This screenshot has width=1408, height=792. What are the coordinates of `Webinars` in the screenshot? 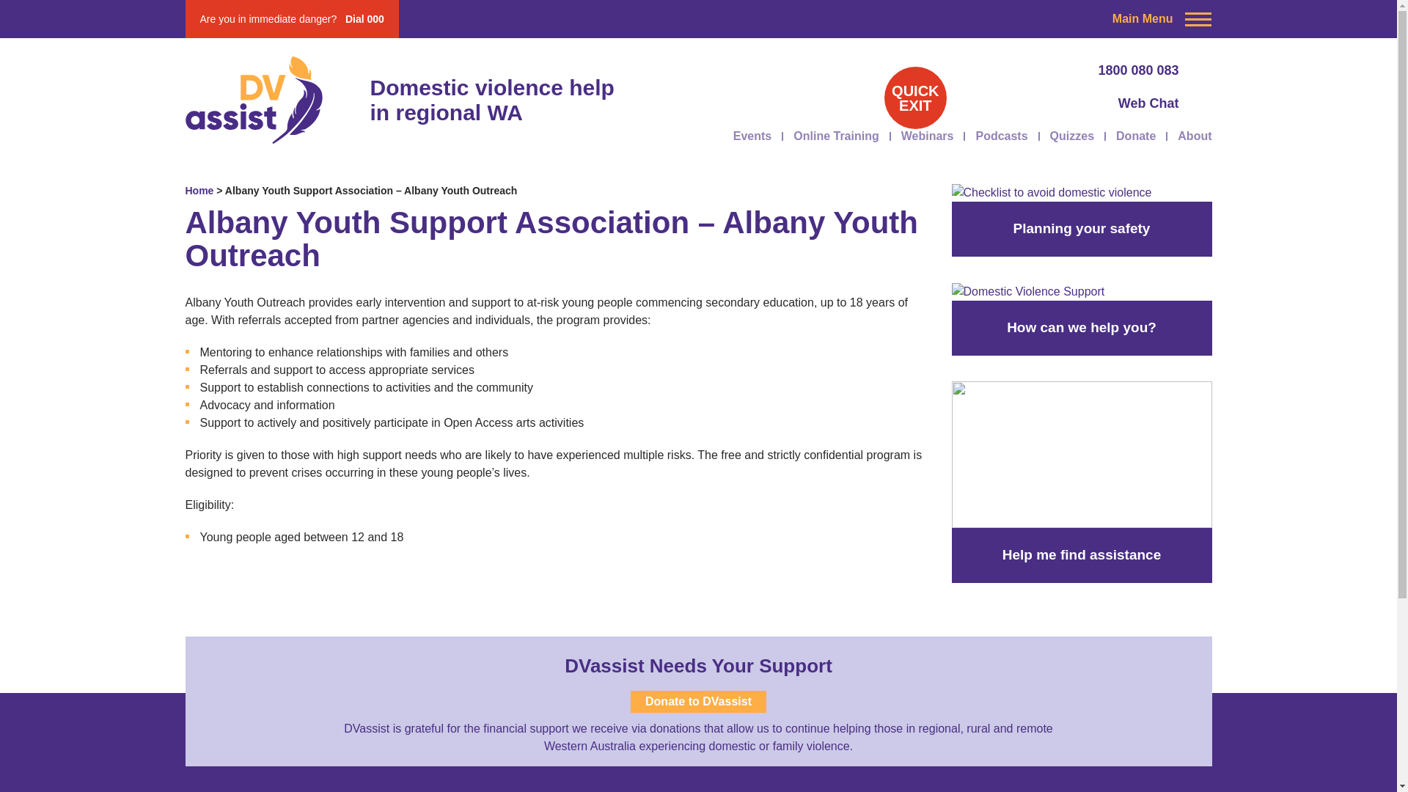 It's located at (927, 136).